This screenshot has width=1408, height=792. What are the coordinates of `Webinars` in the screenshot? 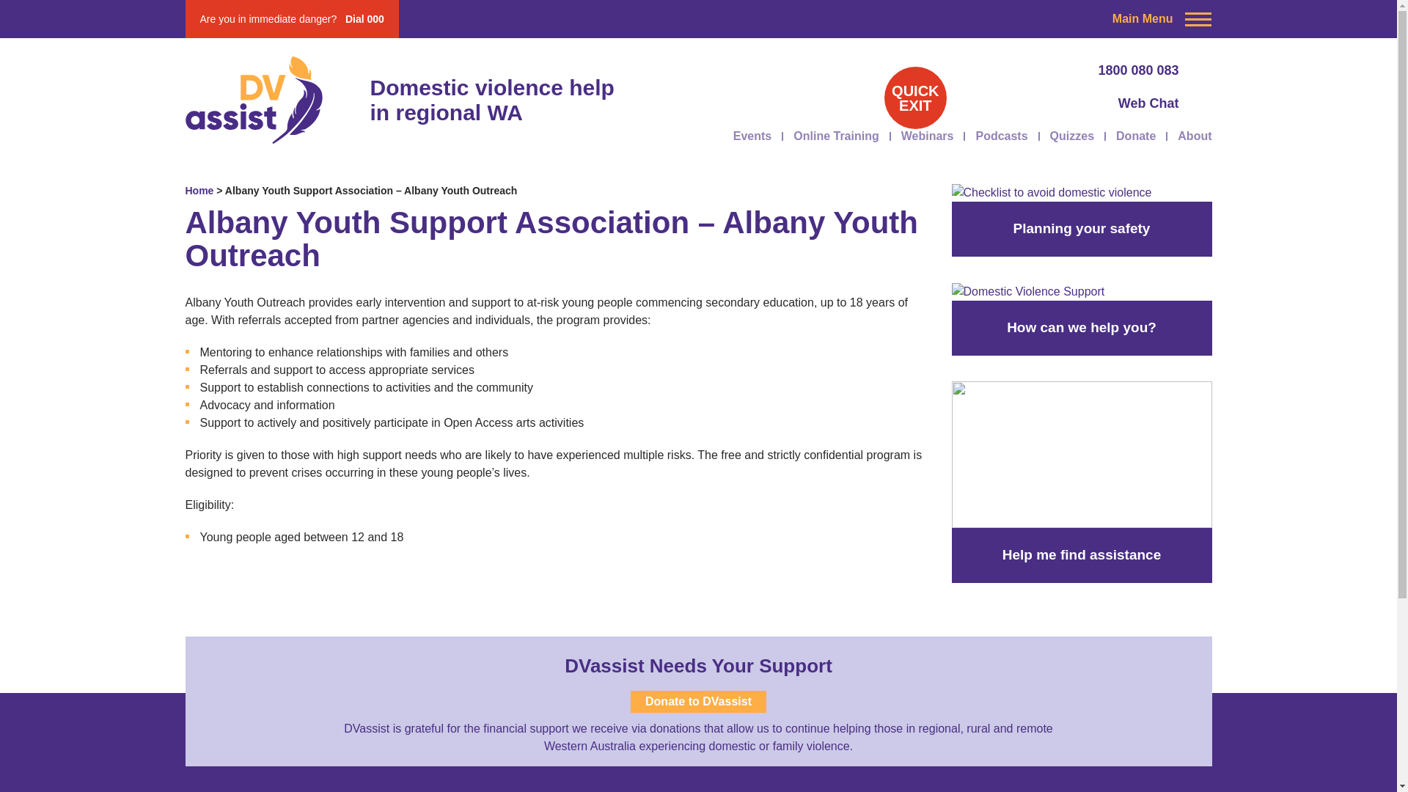 It's located at (927, 136).